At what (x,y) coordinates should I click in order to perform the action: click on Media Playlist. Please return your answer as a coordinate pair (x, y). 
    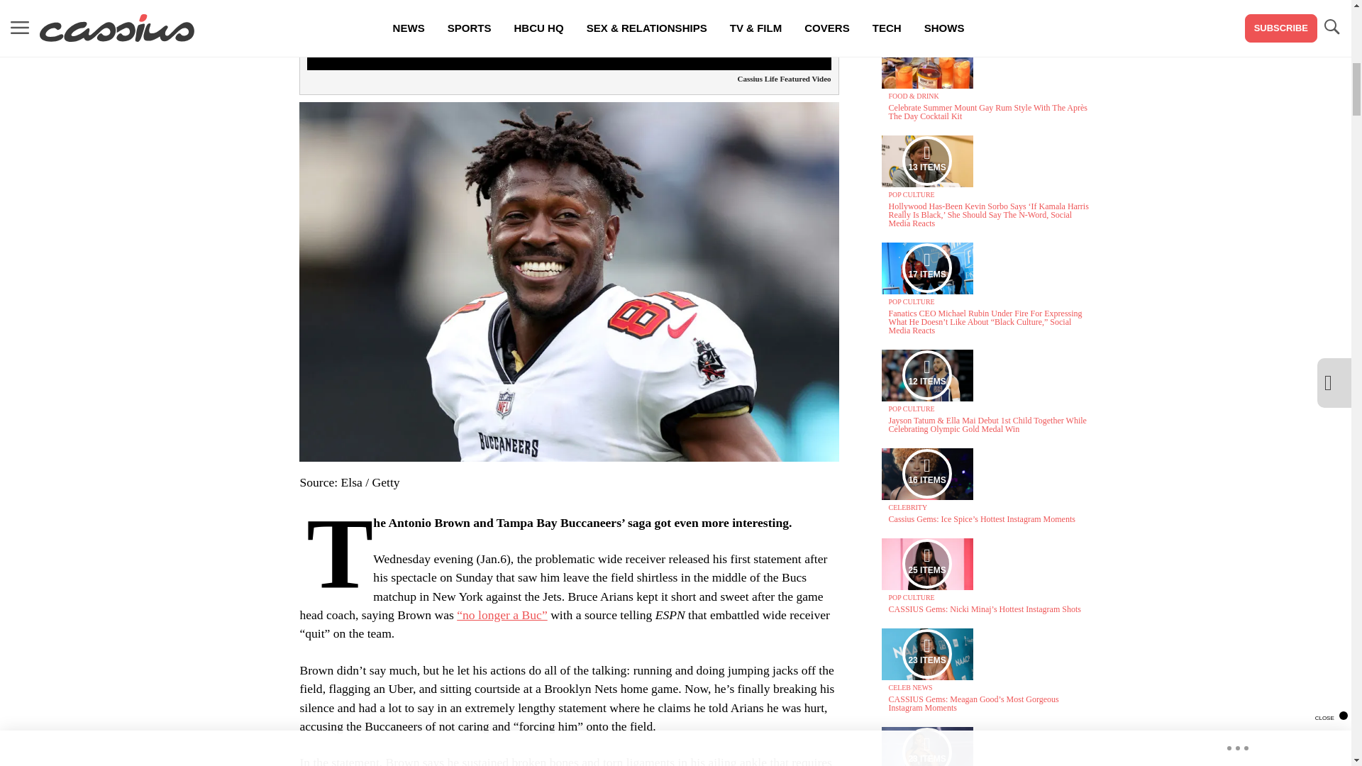
    Looking at the image, I should click on (926, 653).